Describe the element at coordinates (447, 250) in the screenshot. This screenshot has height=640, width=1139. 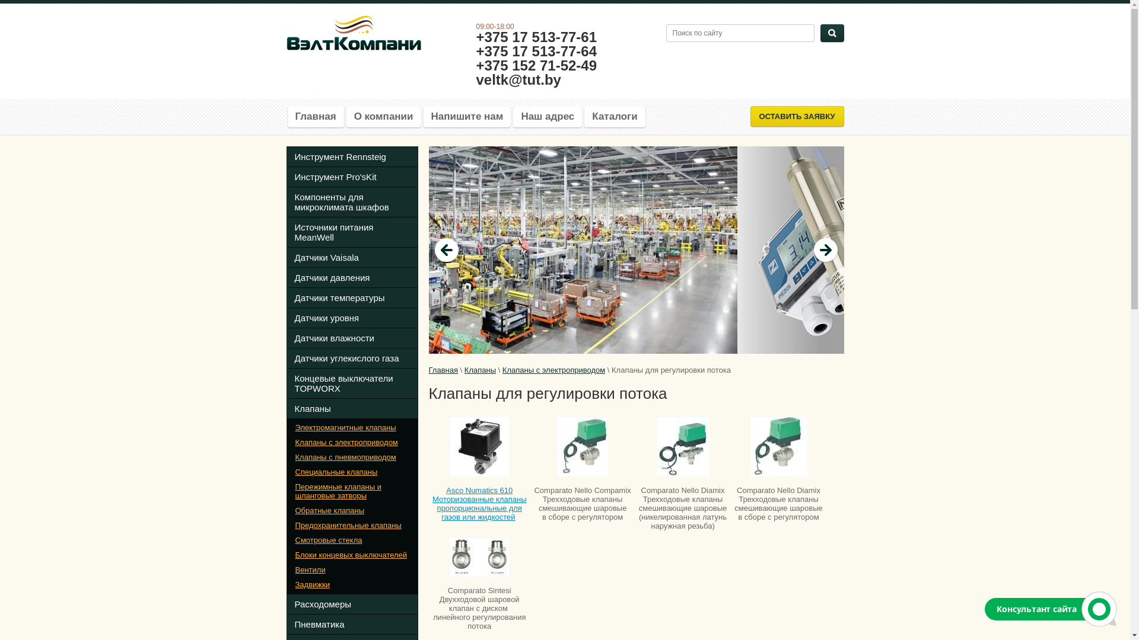
I see `Prev` at that location.